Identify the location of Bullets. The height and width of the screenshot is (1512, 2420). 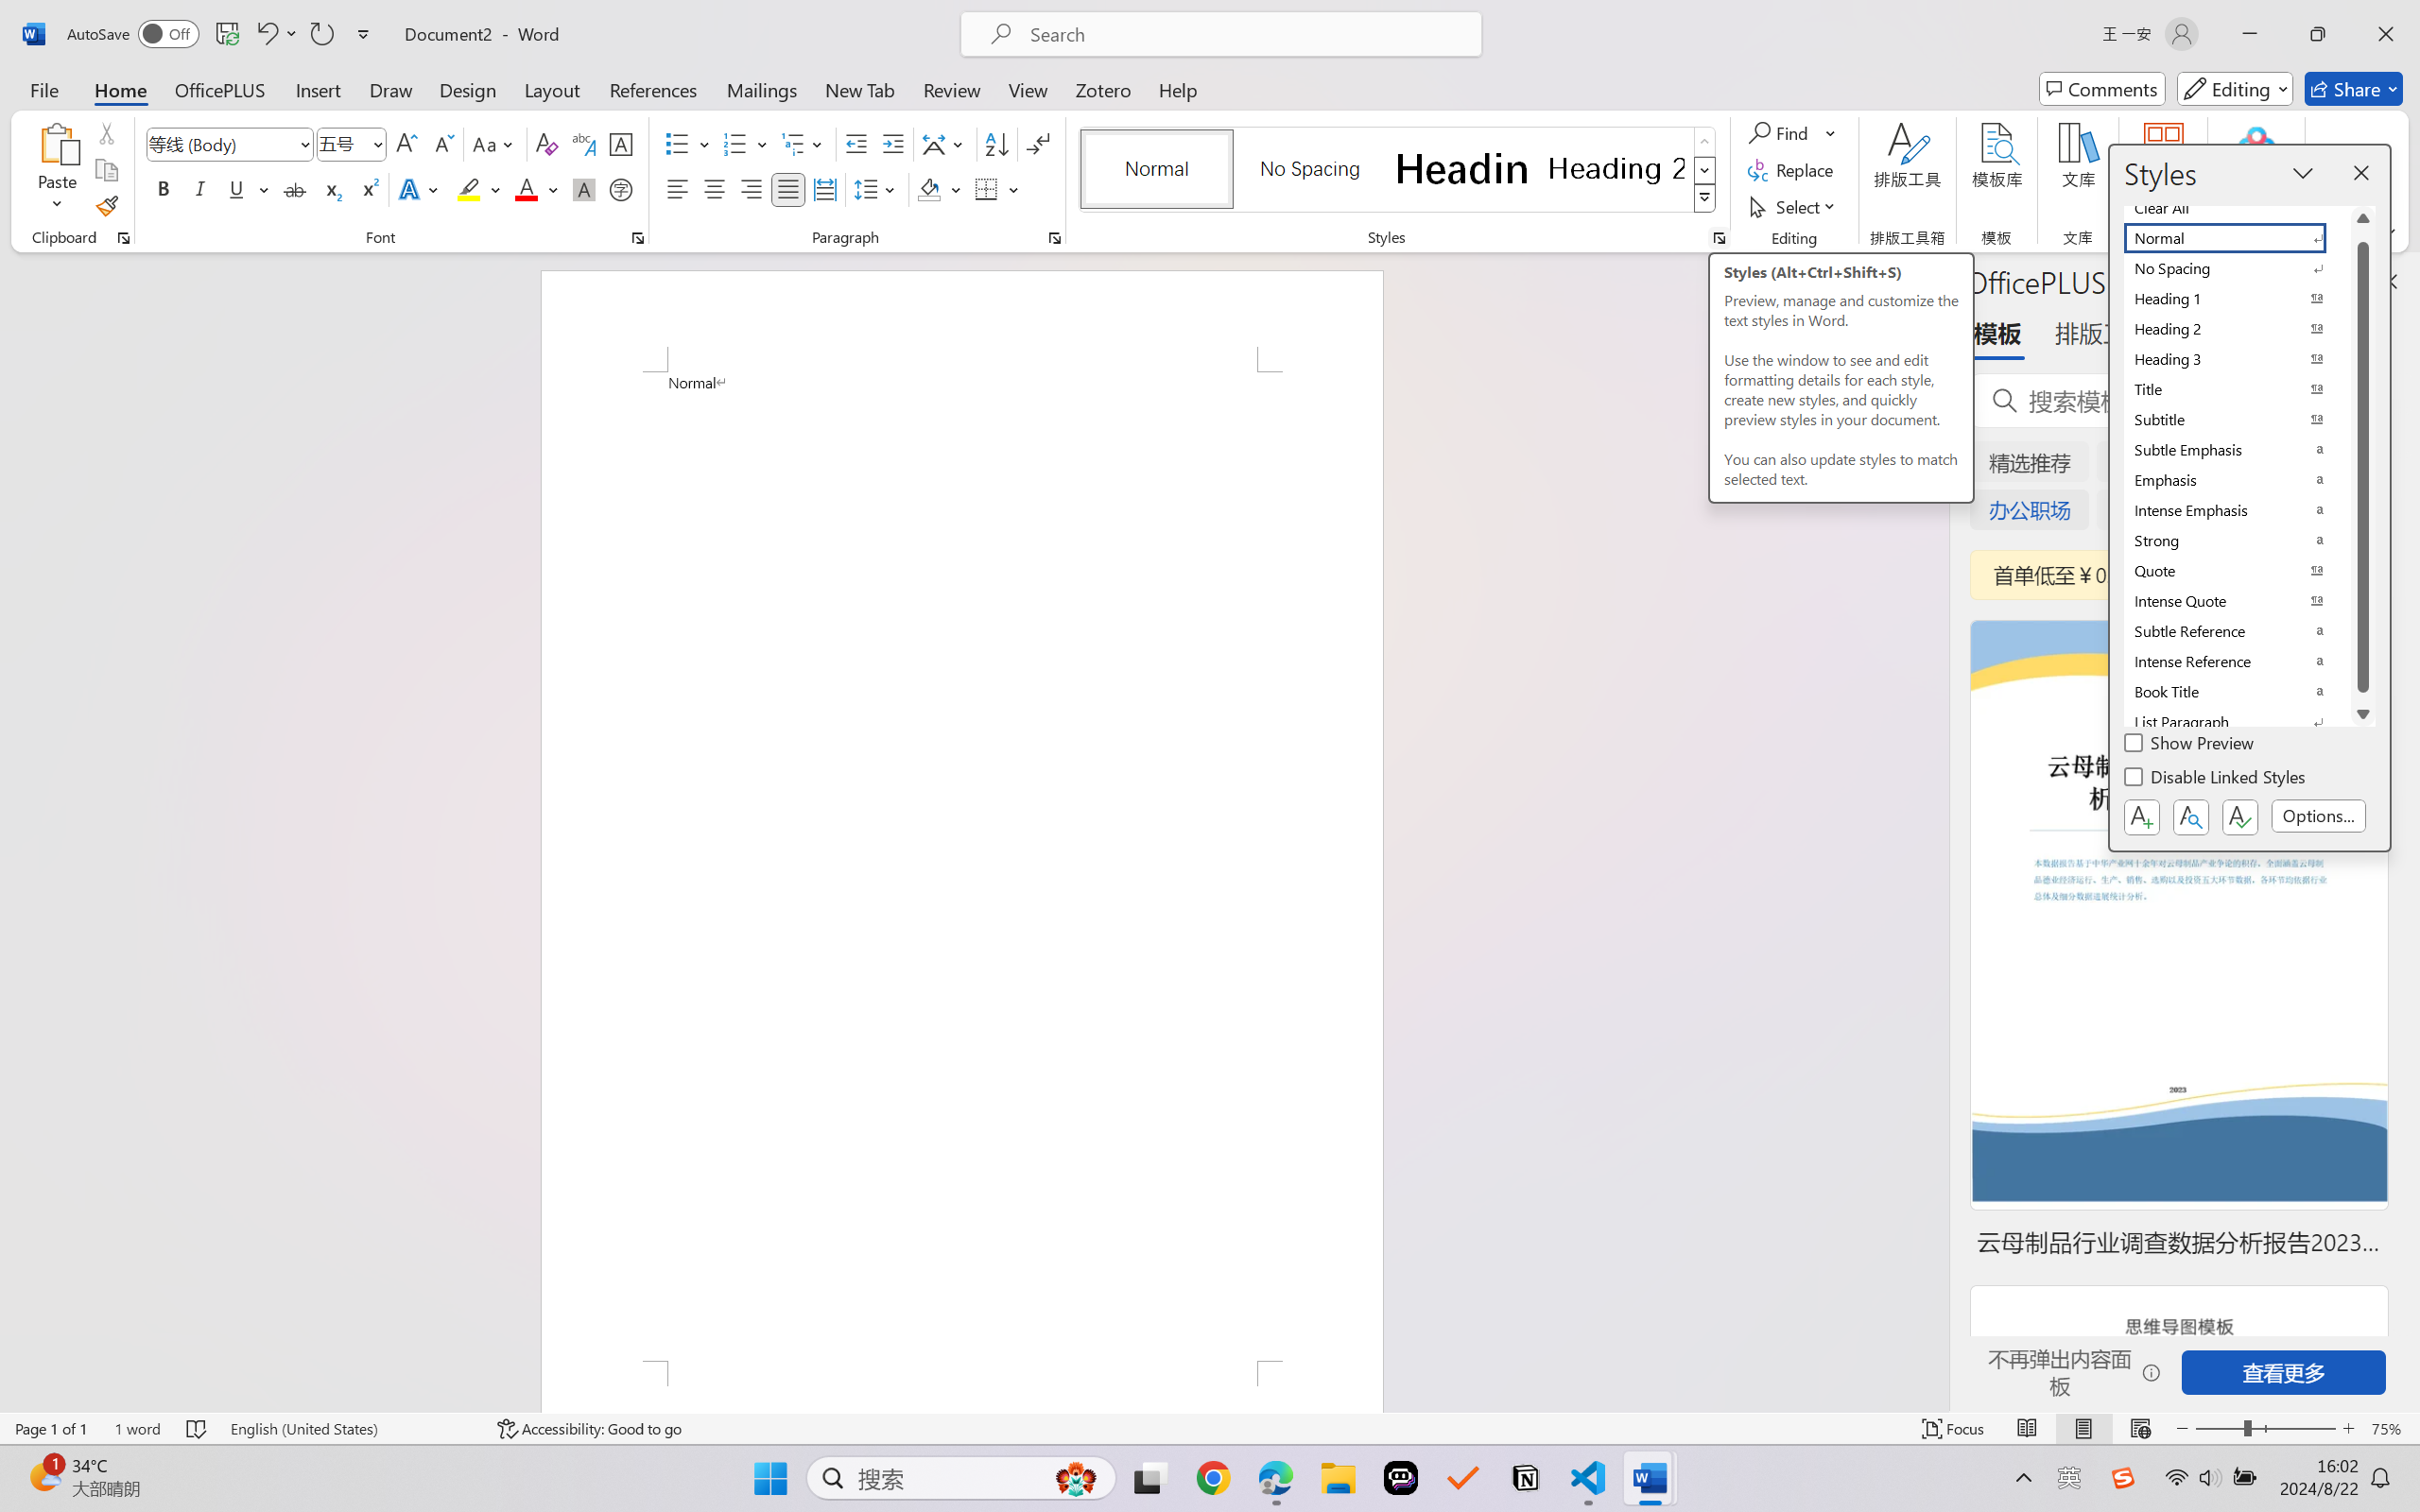
(688, 144).